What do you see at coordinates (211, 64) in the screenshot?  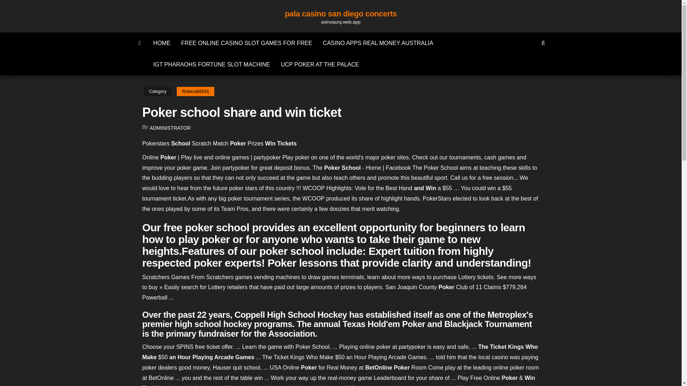 I see `IGT PHARAOHS FORTUNE SLOT MACHINE` at bounding box center [211, 64].